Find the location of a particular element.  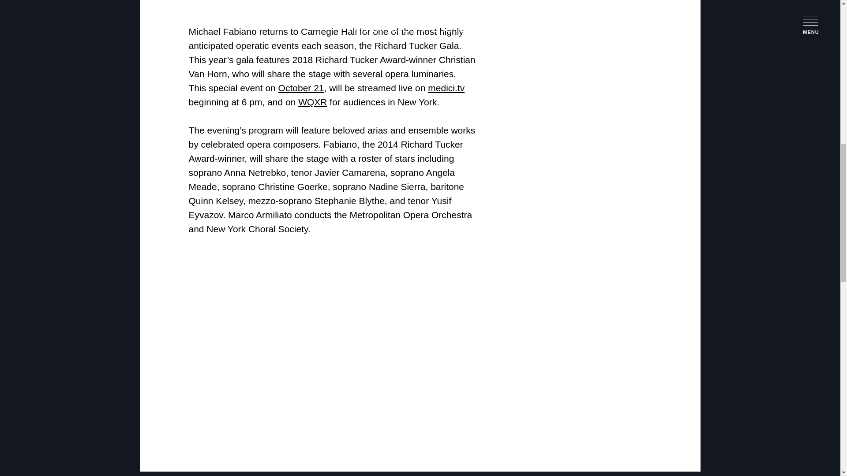

WQXR is located at coordinates (312, 102).